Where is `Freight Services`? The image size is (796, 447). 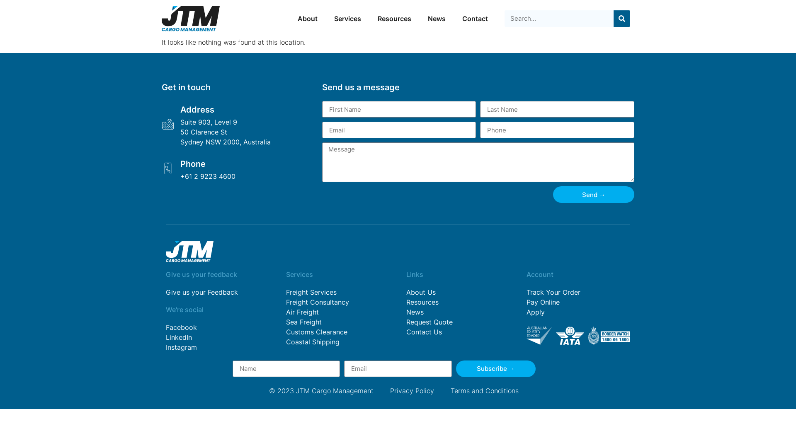
Freight Services is located at coordinates (338, 292).